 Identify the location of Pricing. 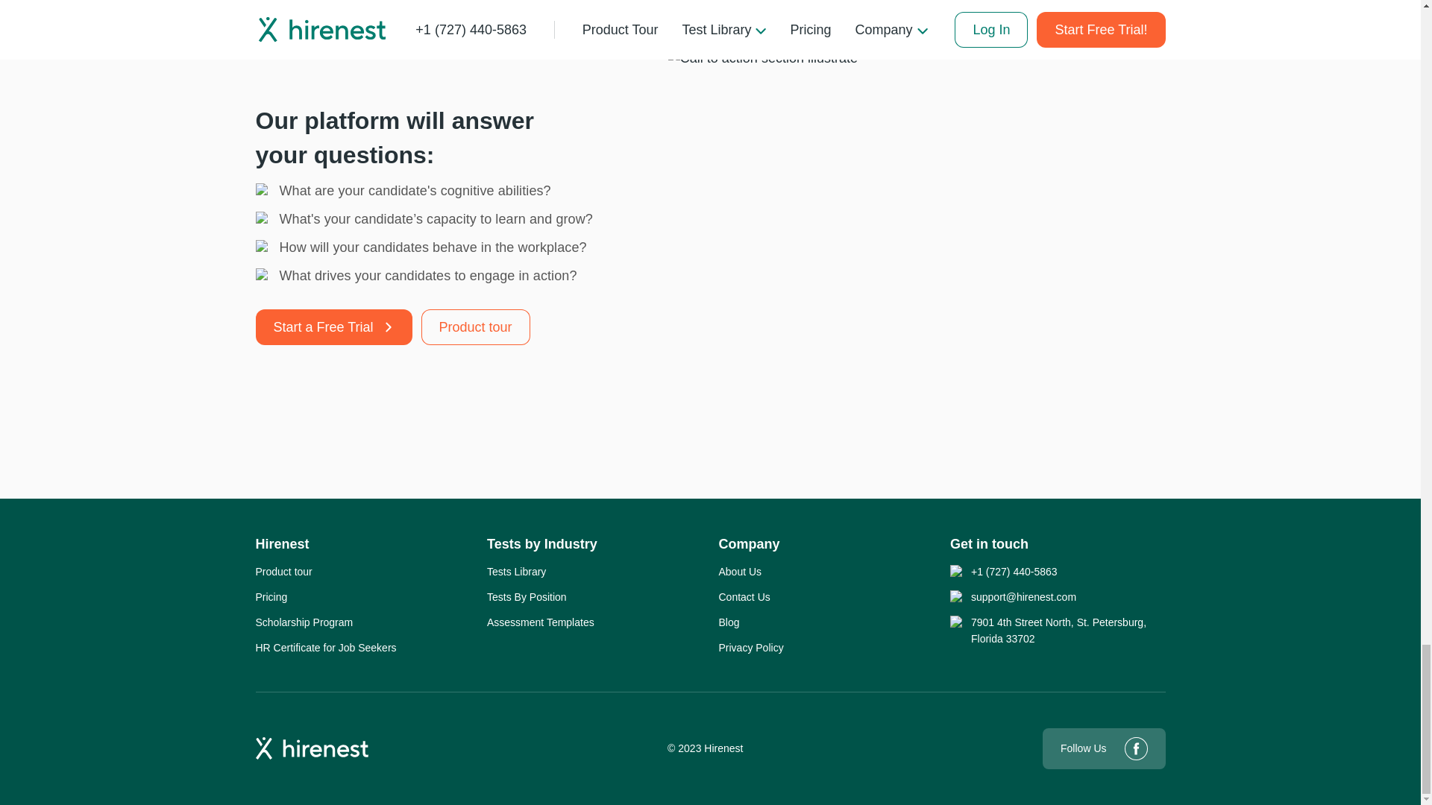
(271, 596).